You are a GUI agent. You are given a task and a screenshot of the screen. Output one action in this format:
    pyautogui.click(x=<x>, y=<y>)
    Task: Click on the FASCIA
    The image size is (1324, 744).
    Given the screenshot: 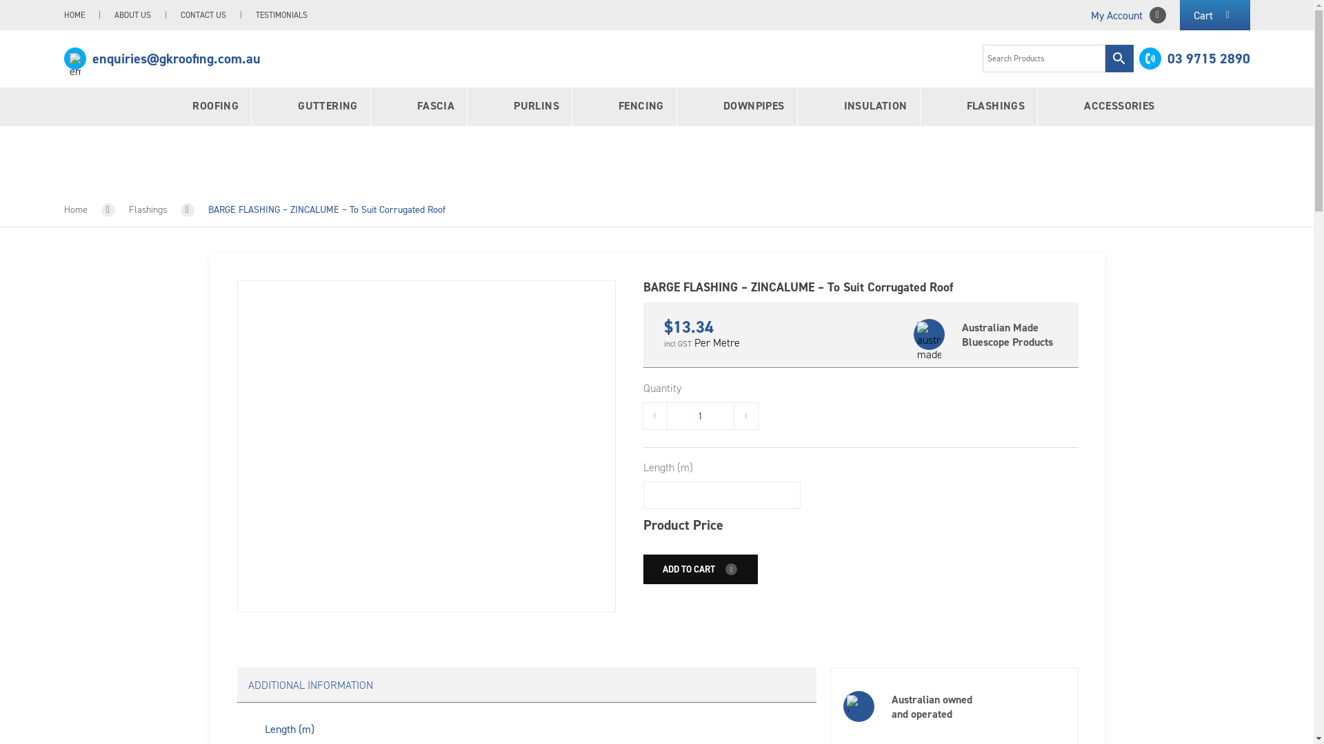 What is the action you would take?
    pyautogui.click(x=419, y=107)
    